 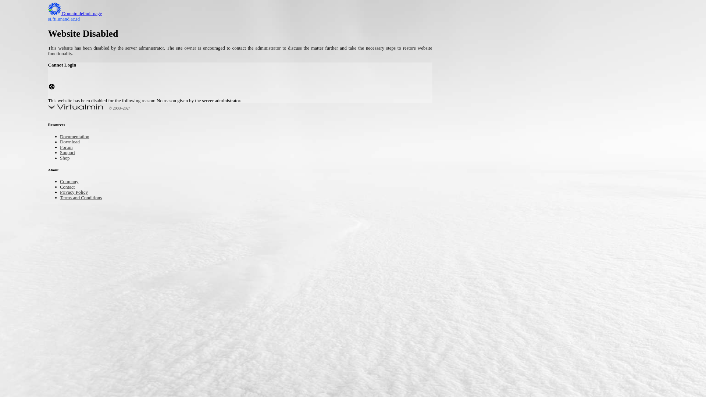 What do you see at coordinates (81, 14) in the screenshot?
I see `Domain default page` at bounding box center [81, 14].